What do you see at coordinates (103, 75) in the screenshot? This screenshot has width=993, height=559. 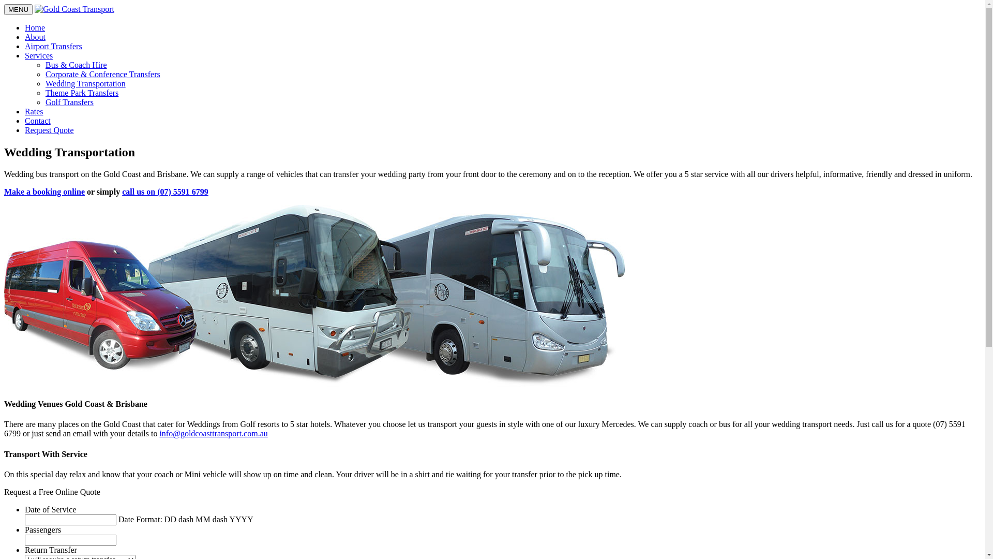 I see `Corporate & Conference Transfers` at bounding box center [103, 75].